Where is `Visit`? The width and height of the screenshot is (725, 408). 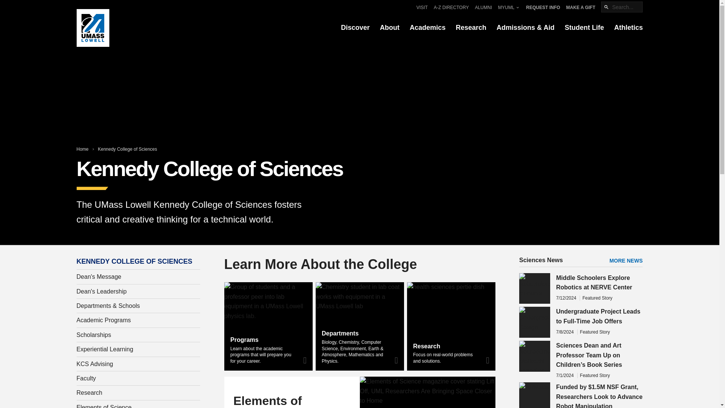 Visit is located at coordinates (422, 7).